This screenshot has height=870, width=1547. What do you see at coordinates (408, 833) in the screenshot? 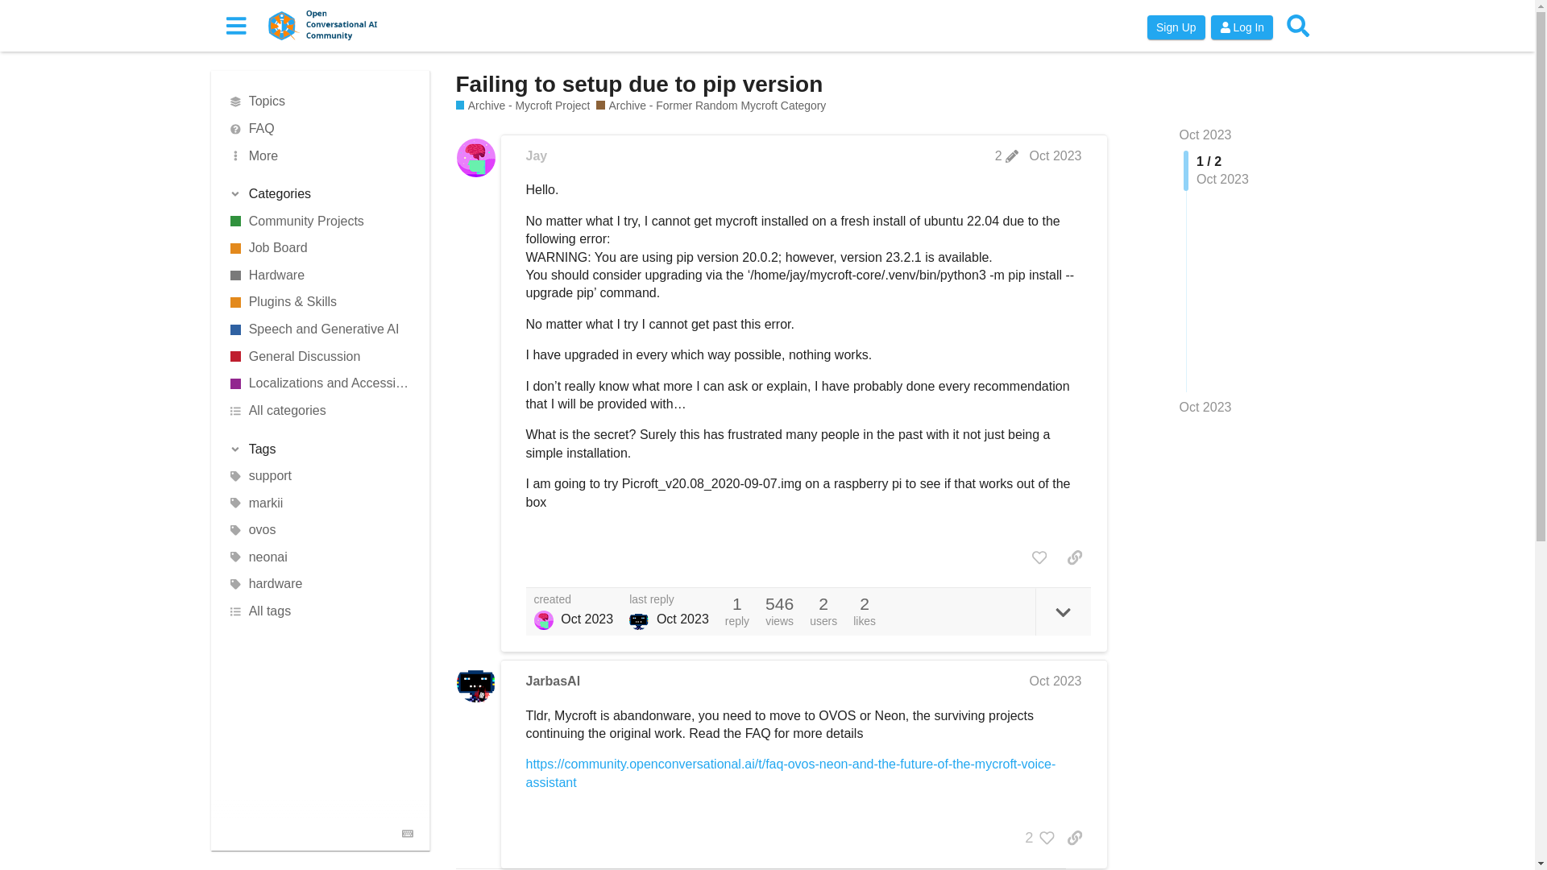
I see `Keyboard Shortcuts` at bounding box center [408, 833].